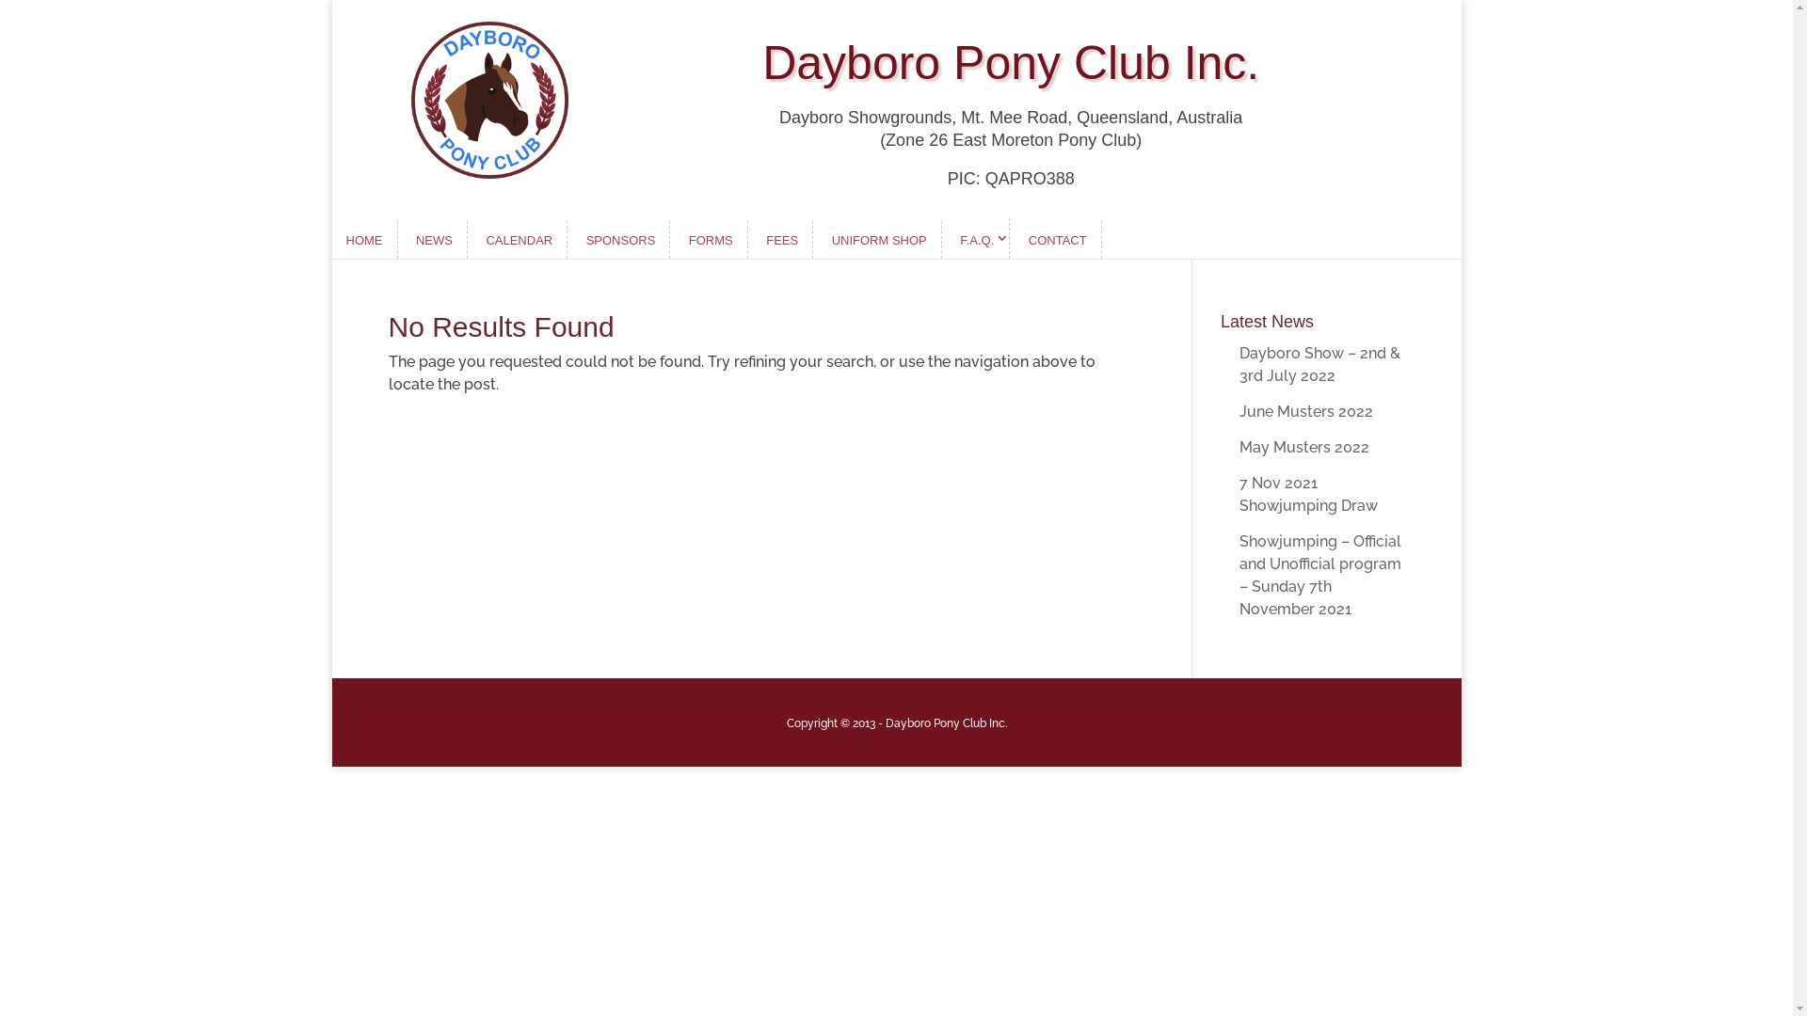  What do you see at coordinates (364, 240) in the screenshot?
I see `HOME` at bounding box center [364, 240].